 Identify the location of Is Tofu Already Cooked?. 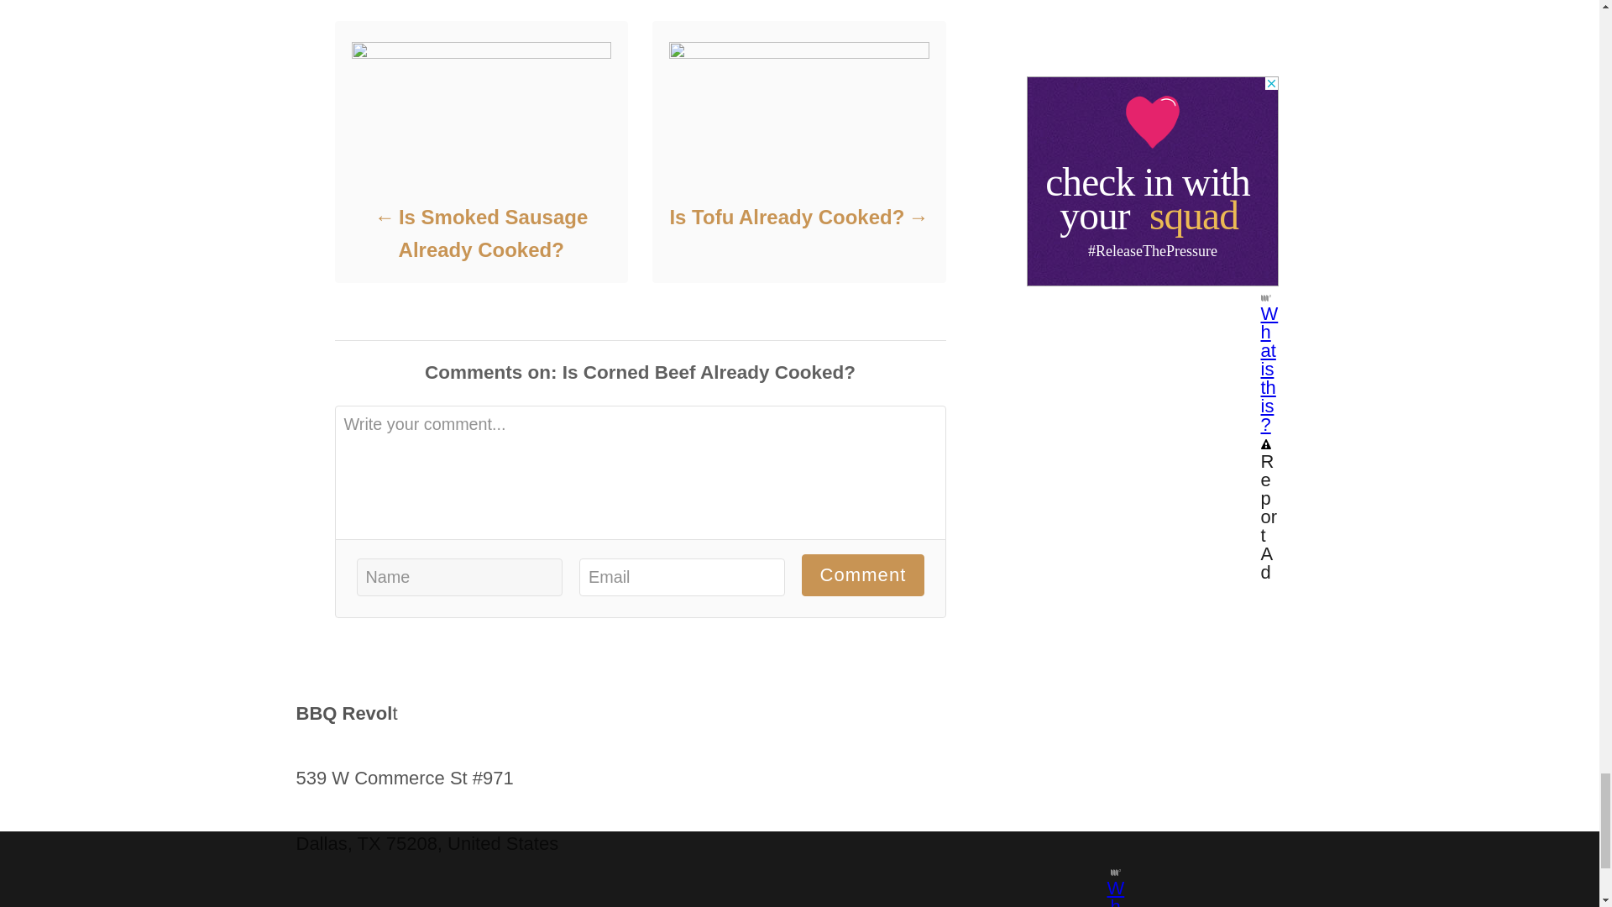
(798, 217).